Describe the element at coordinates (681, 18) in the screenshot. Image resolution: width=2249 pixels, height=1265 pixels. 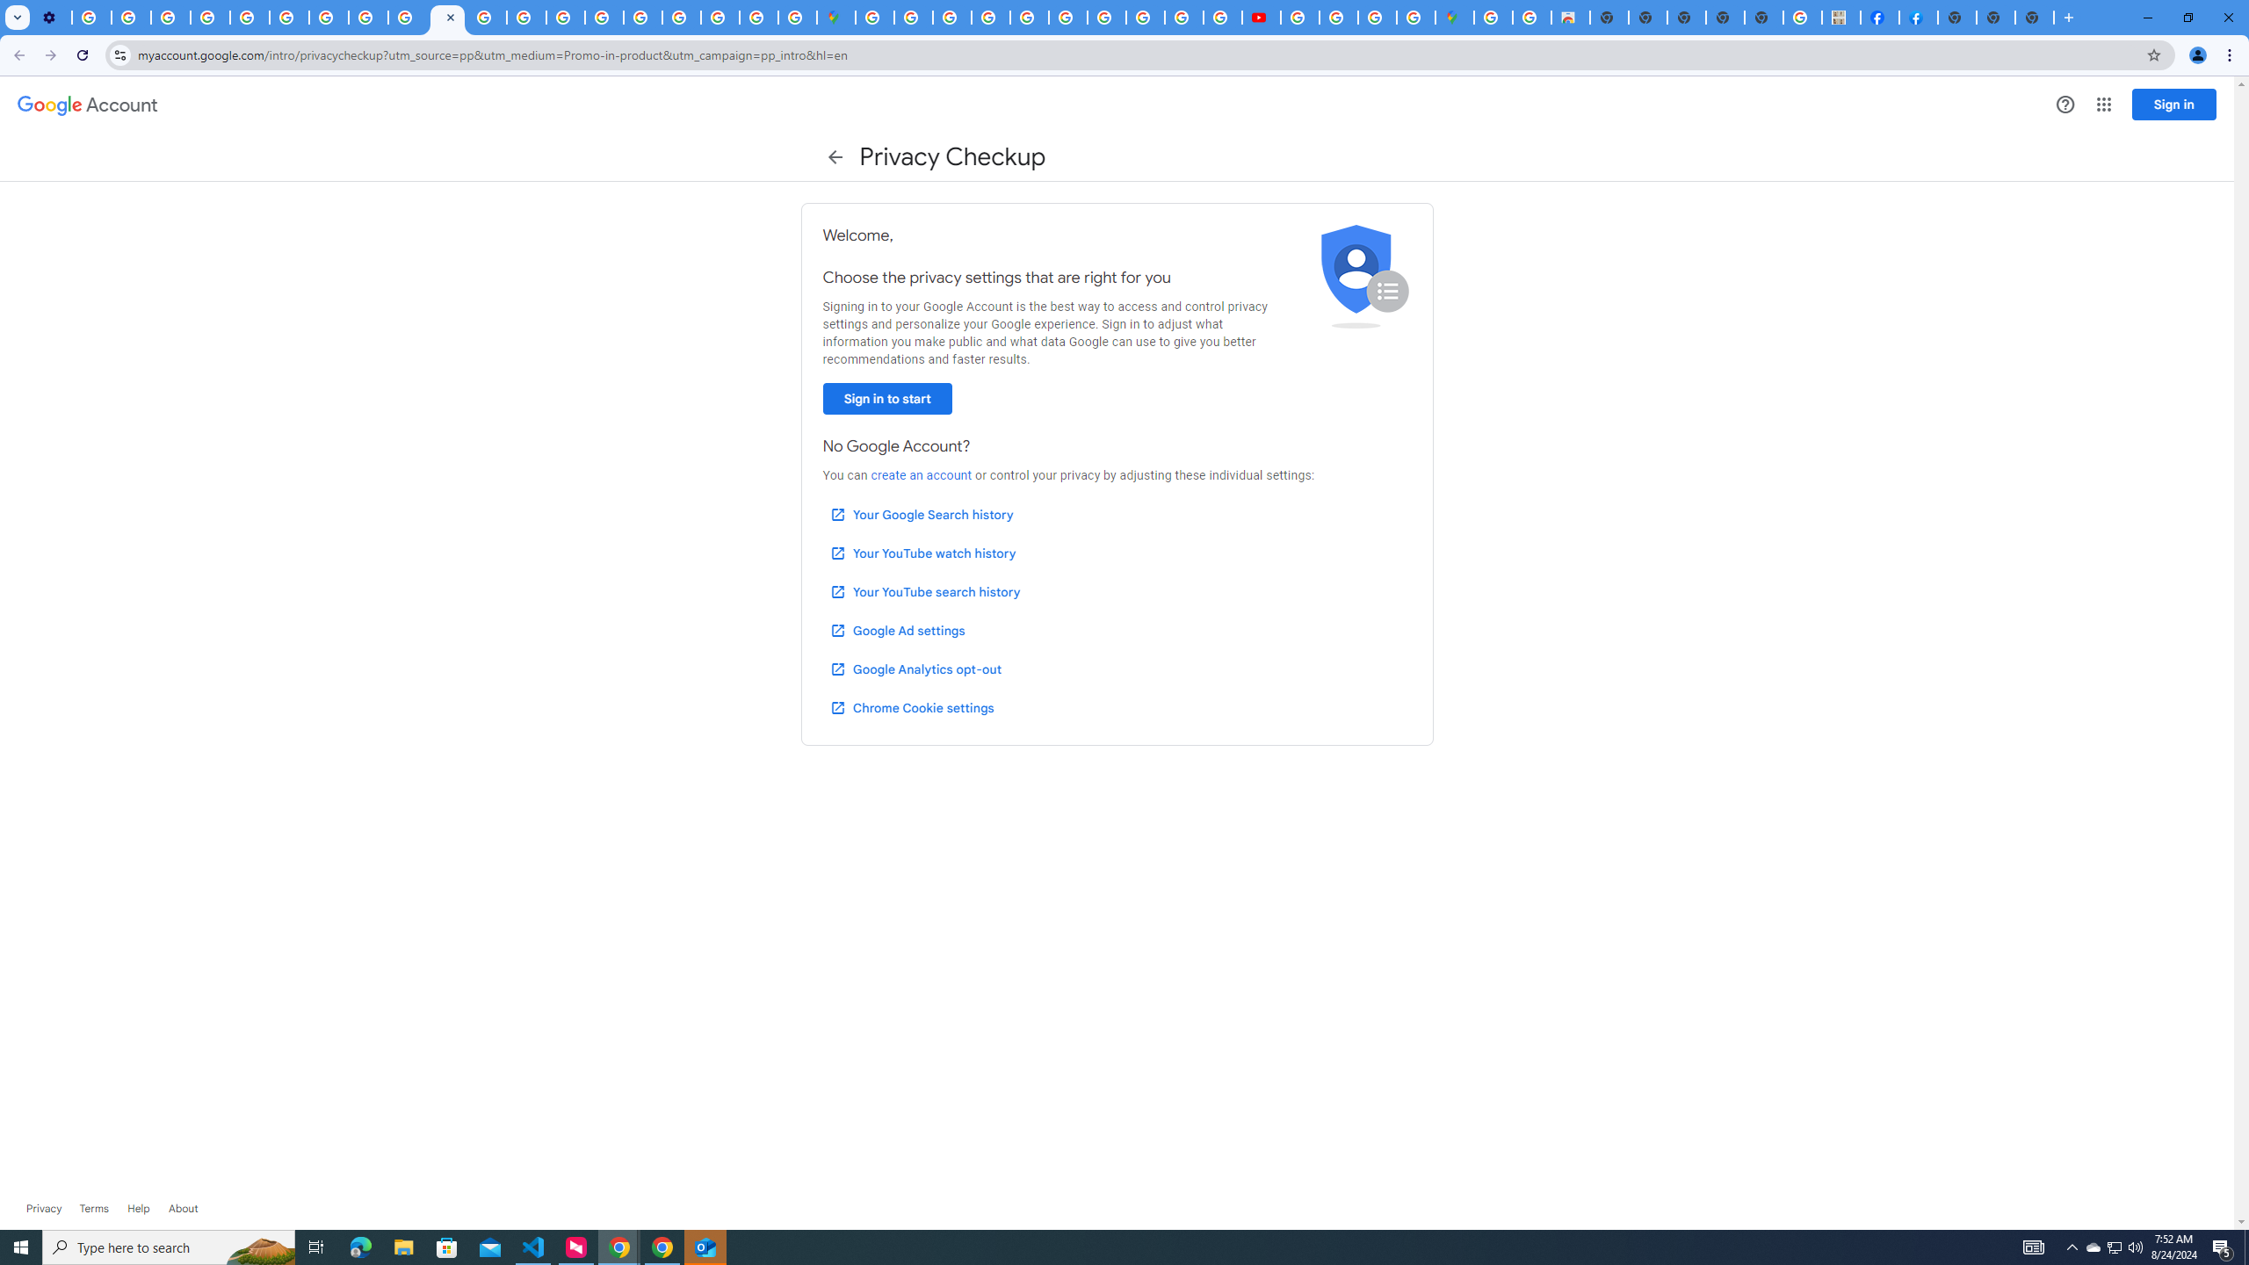
I see `Sign in - Google Accounts` at that location.